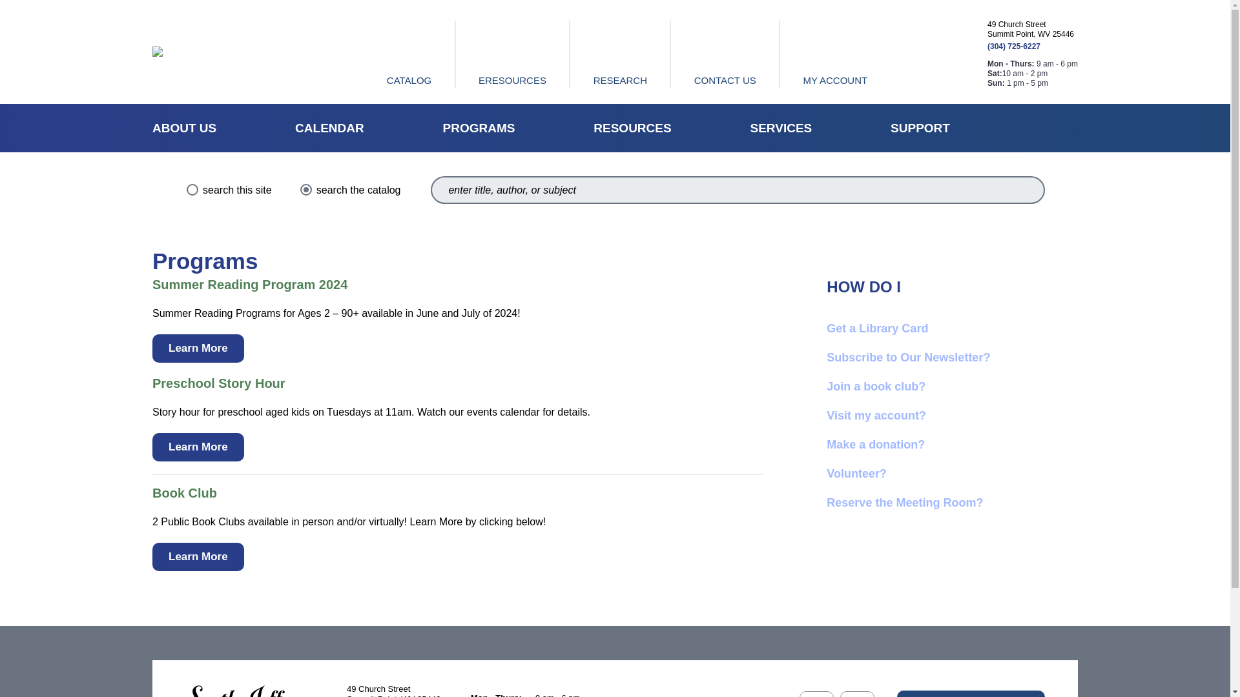 This screenshot has width=1240, height=697. Describe the element at coordinates (1026, 190) in the screenshot. I see `search` at that location.